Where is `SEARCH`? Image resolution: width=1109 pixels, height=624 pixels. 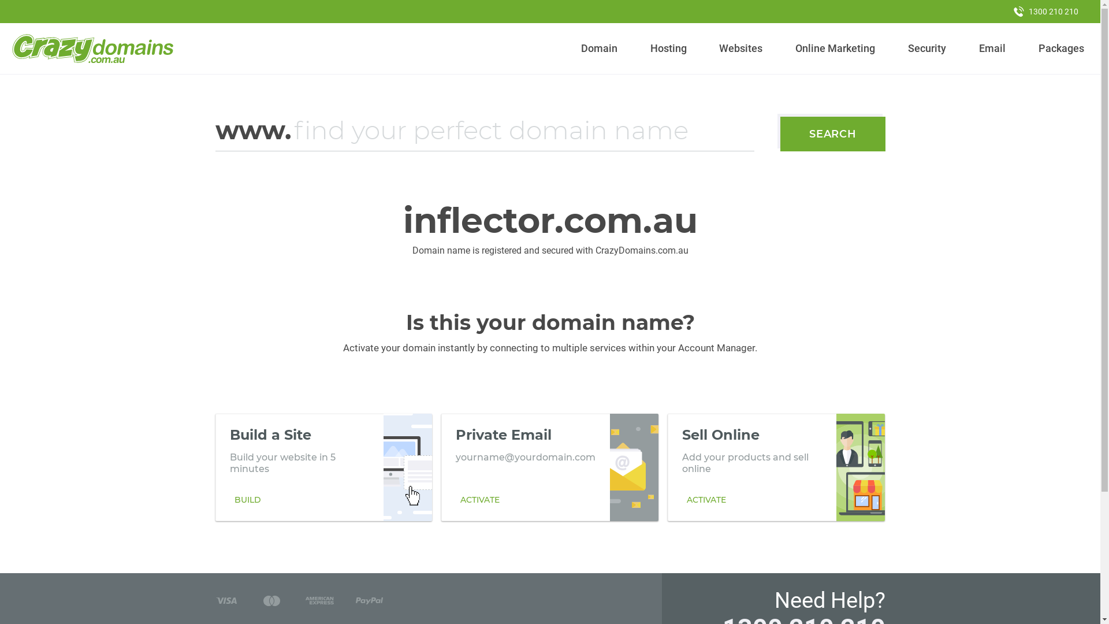
SEARCH is located at coordinates (833, 134).